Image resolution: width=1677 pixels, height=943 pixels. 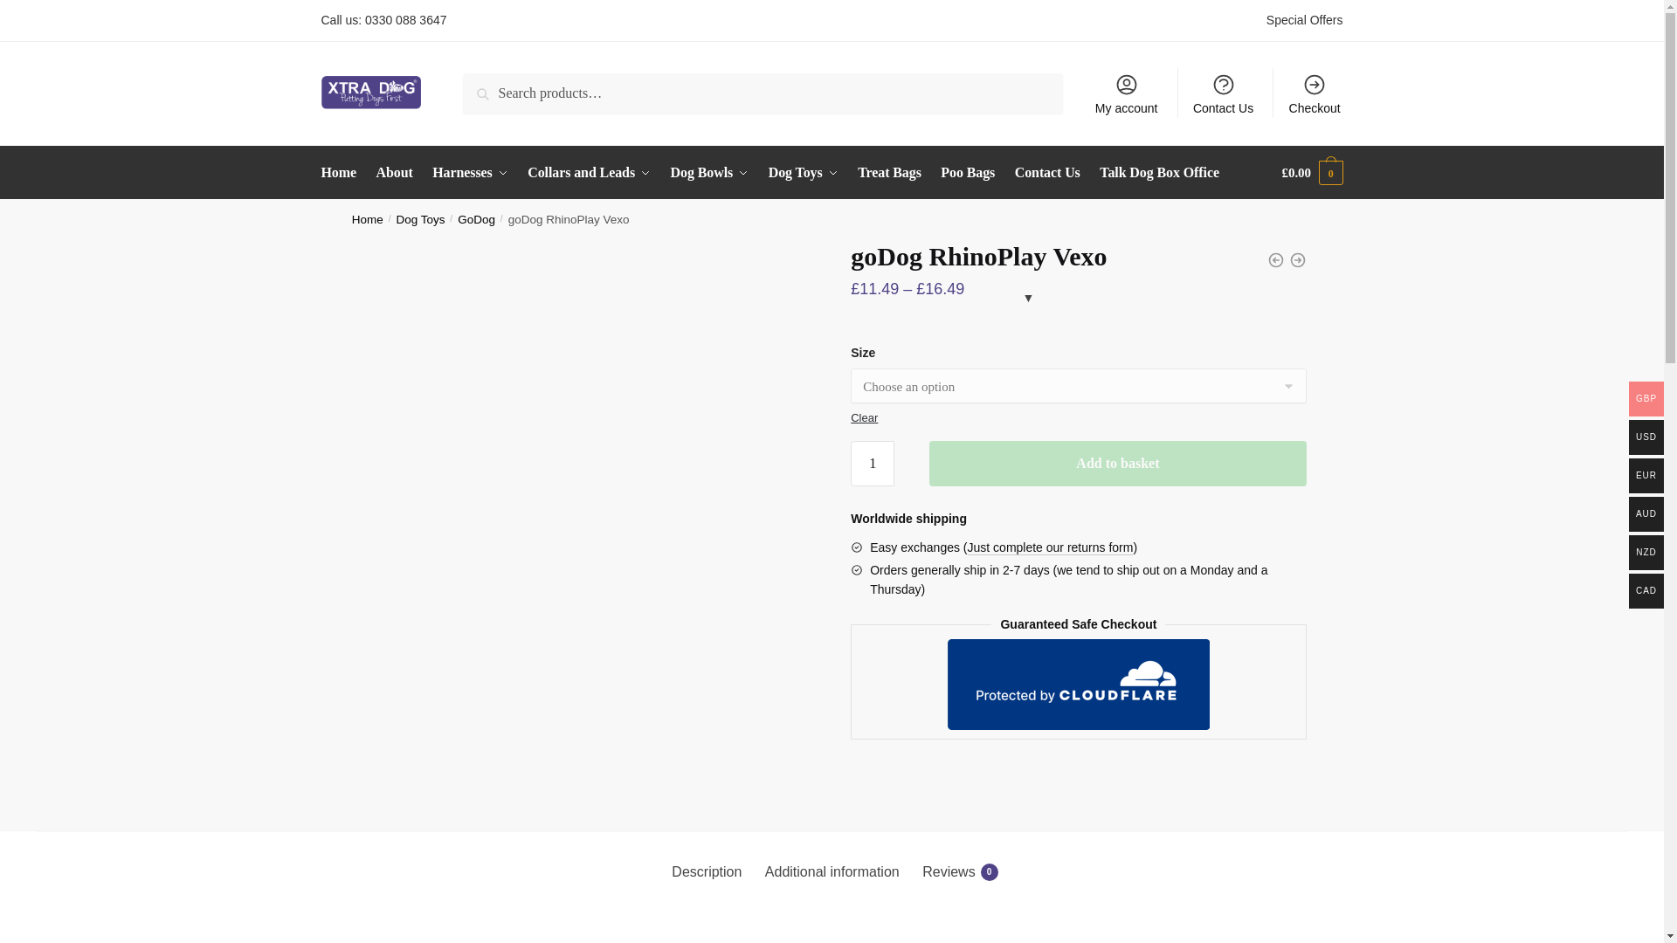 I want to click on 1, so click(x=872, y=464).